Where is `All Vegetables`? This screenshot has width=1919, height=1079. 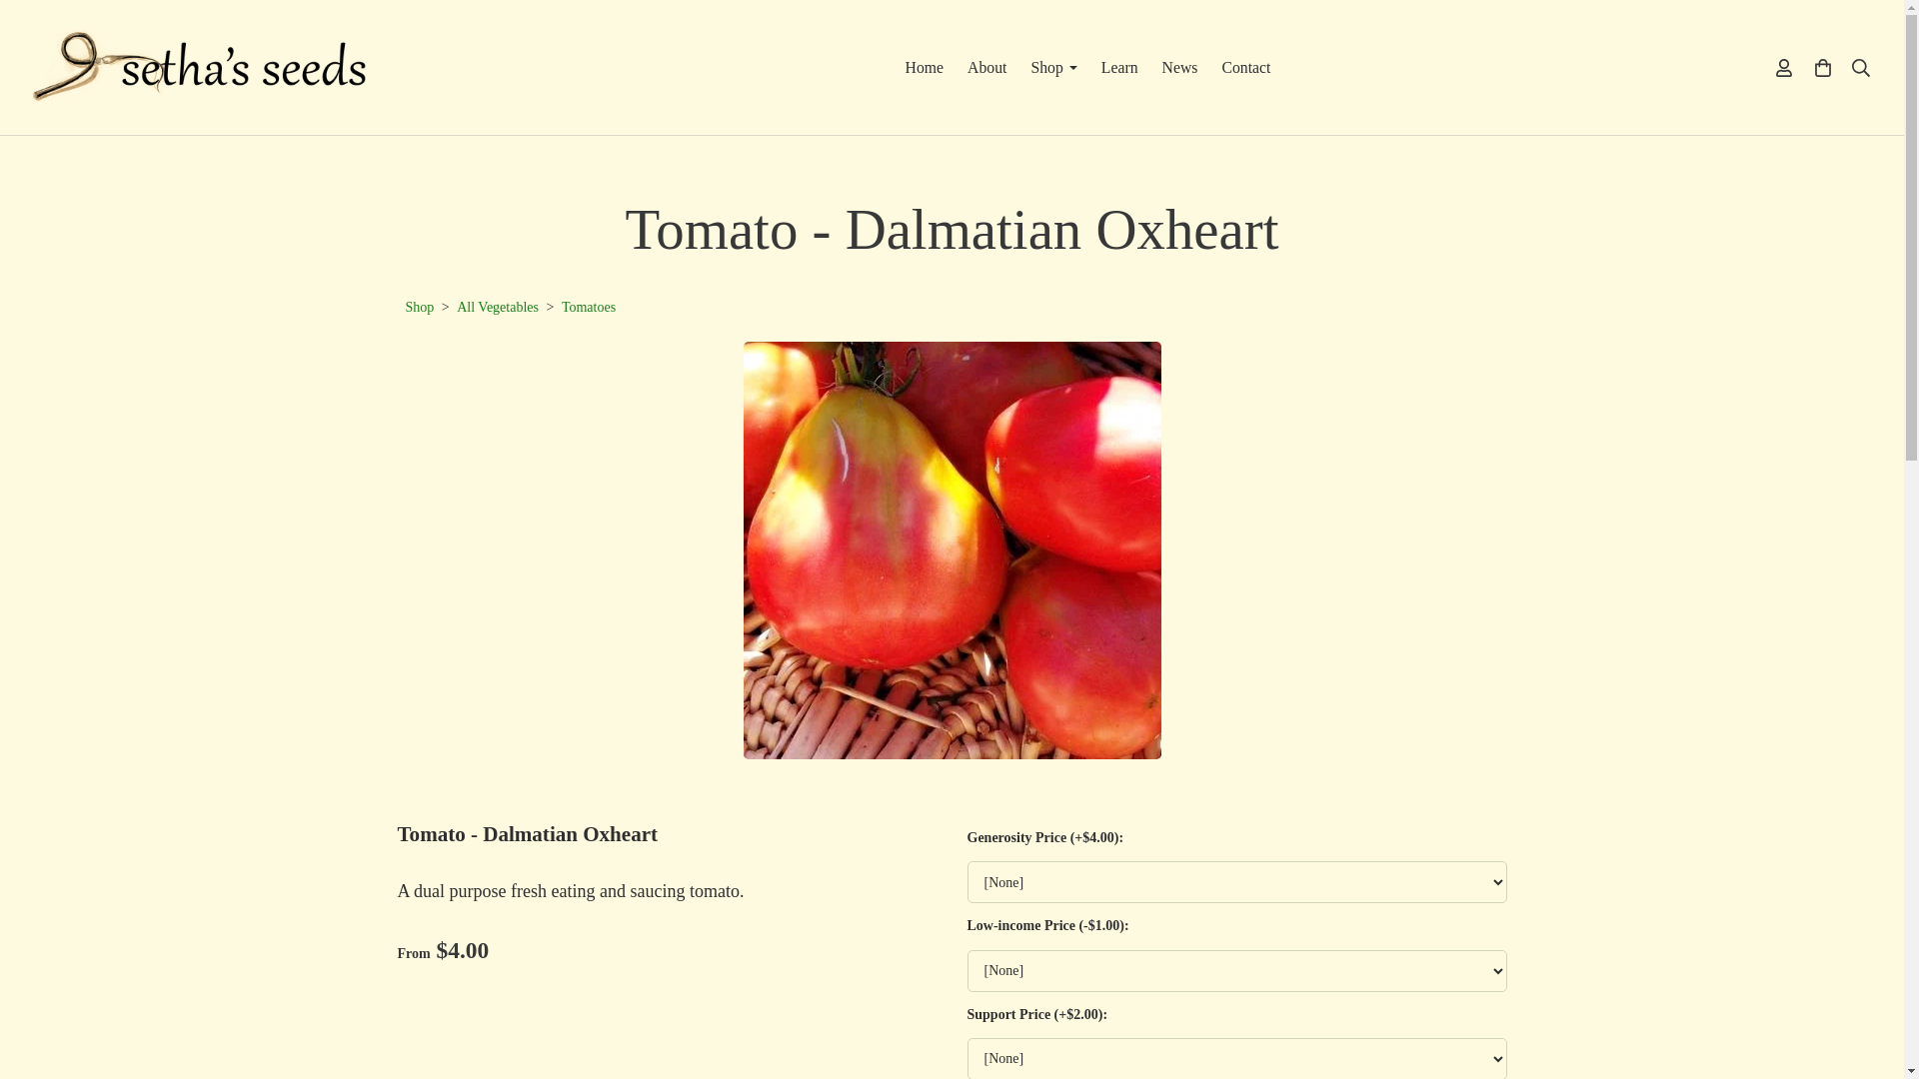 All Vegetables is located at coordinates (498, 308).